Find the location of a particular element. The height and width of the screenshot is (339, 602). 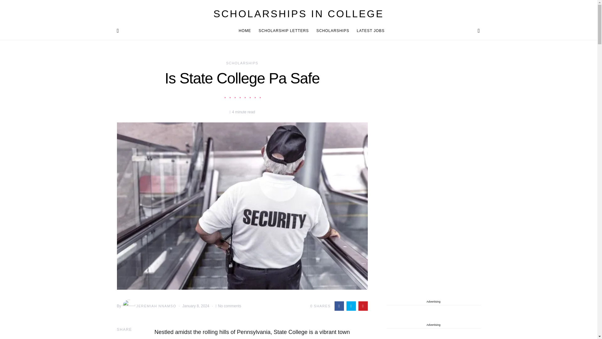

View all posts by Jeremiah Nnamso is located at coordinates (149, 306).